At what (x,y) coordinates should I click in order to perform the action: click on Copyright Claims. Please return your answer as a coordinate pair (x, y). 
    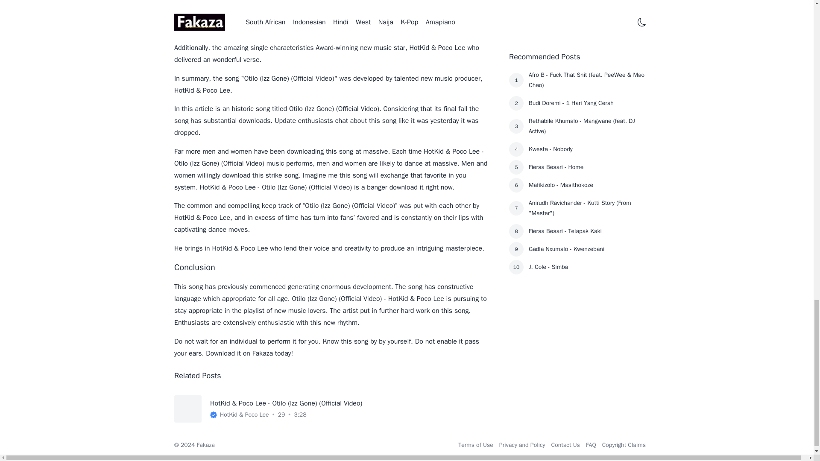
    Looking at the image, I should click on (624, 445).